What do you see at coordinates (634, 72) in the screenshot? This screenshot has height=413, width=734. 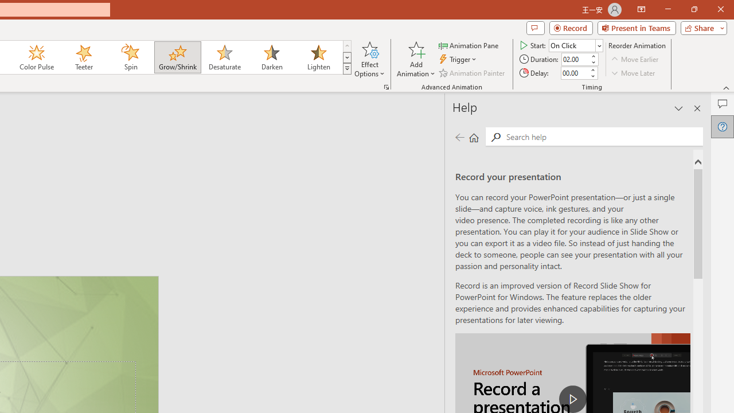 I see `Move Later` at bounding box center [634, 72].